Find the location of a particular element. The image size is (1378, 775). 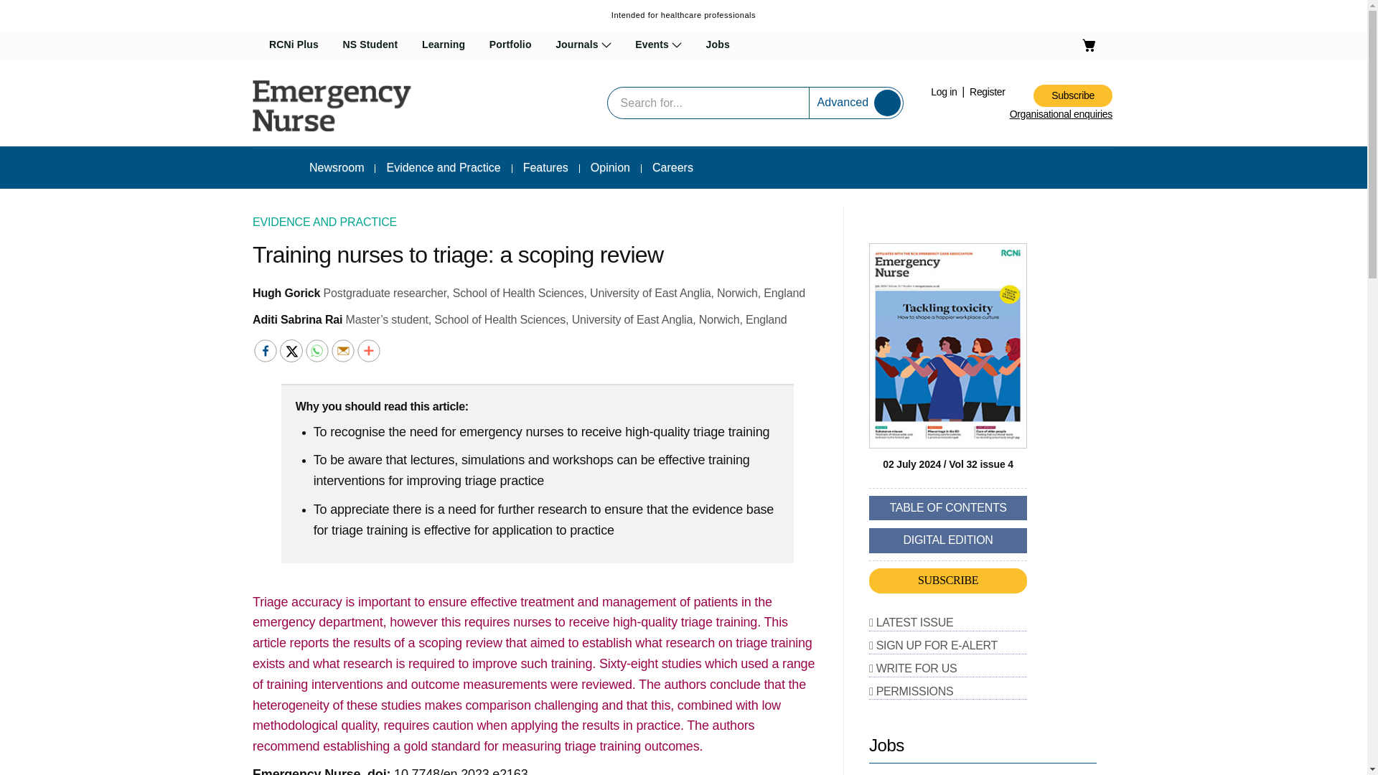

Evidence and Practice is located at coordinates (443, 167).